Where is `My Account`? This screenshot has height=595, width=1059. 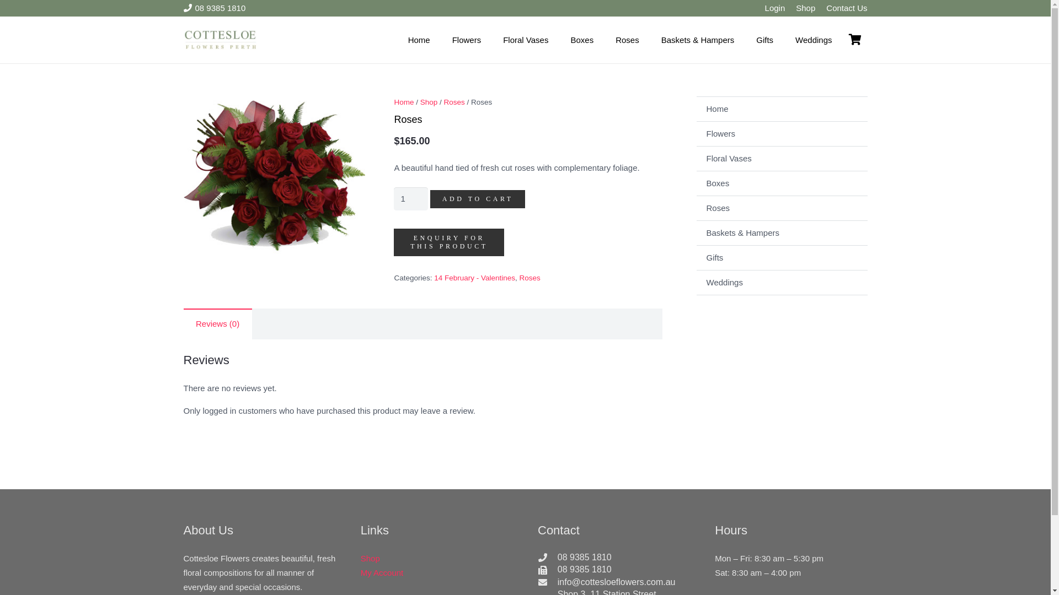
My Account is located at coordinates (382, 573).